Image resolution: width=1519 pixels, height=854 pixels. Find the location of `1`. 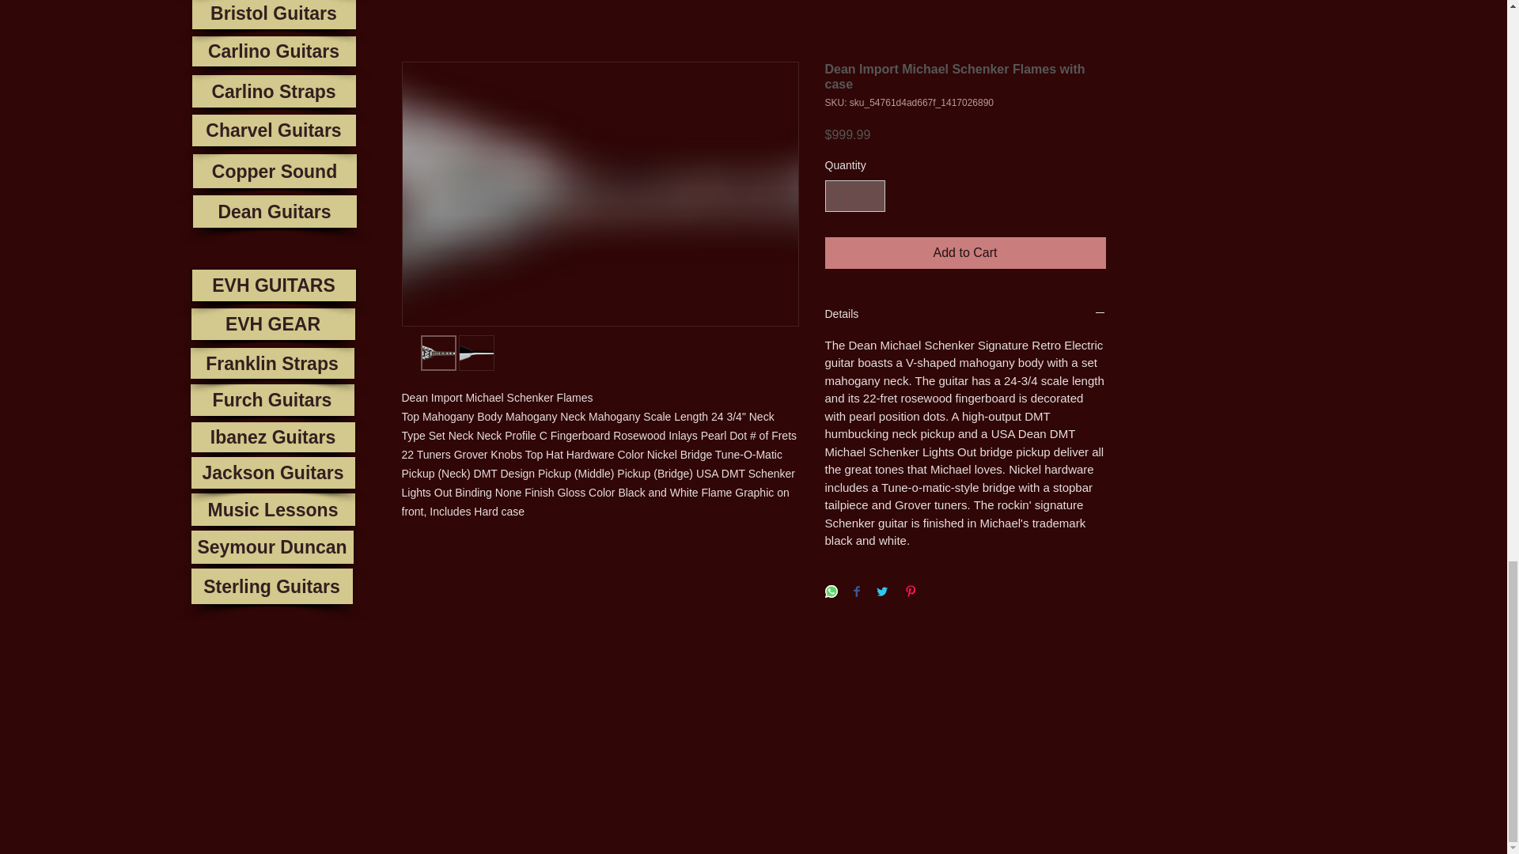

1 is located at coordinates (854, 196).